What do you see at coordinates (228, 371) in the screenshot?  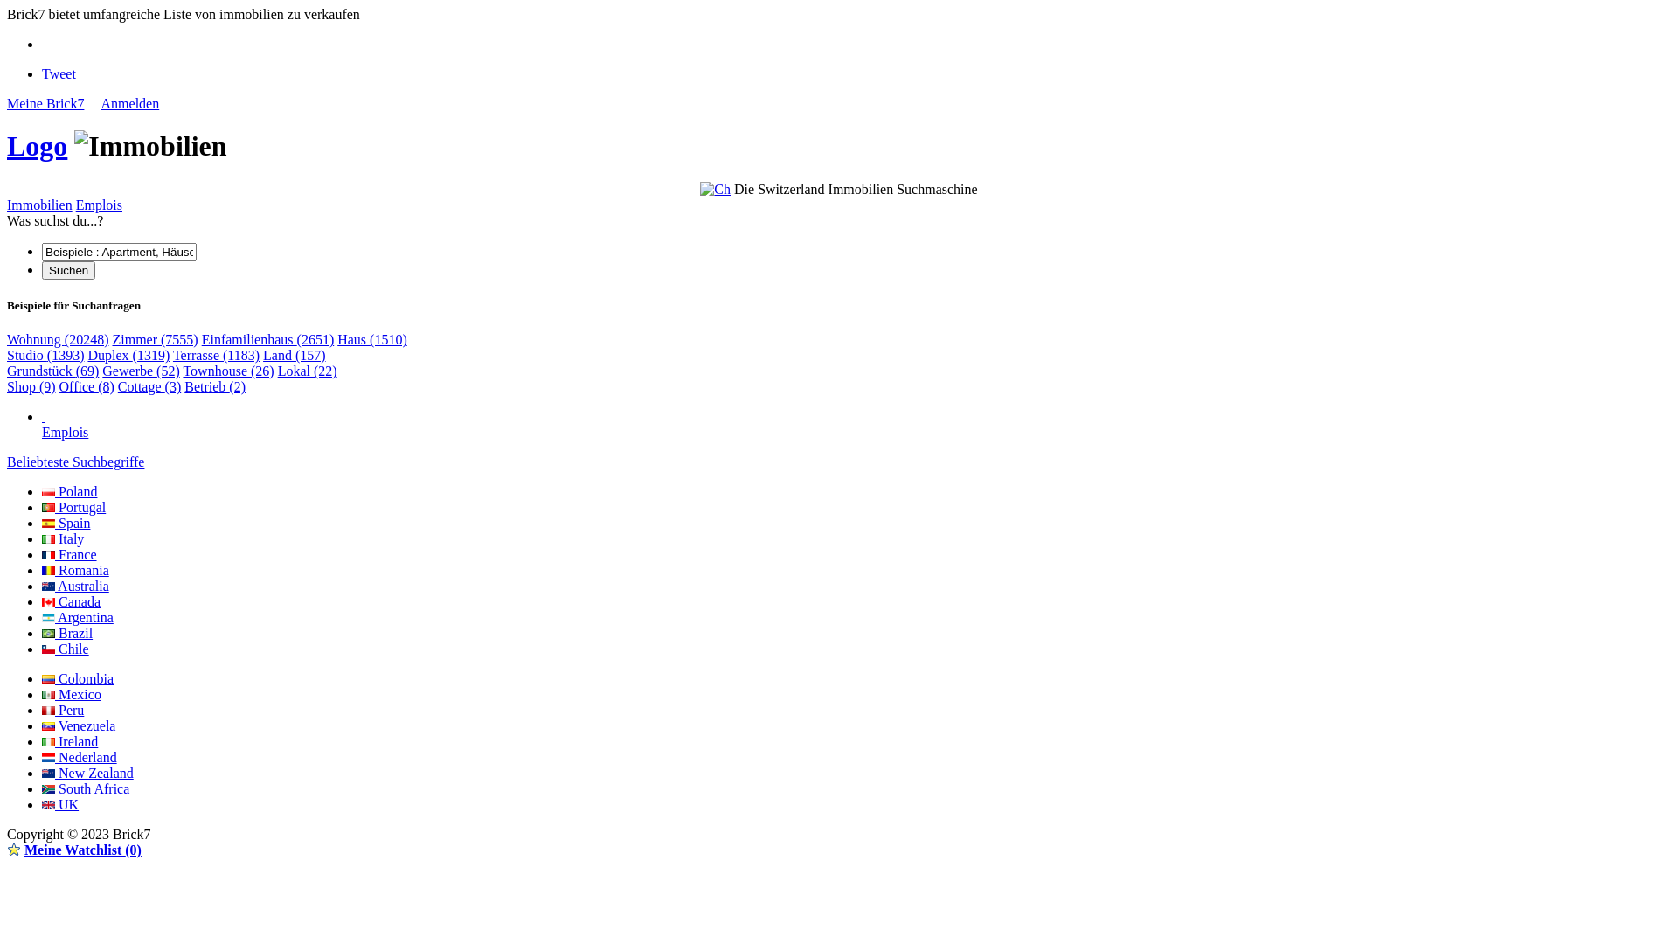 I see `Townhouse (26)` at bounding box center [228, 371].